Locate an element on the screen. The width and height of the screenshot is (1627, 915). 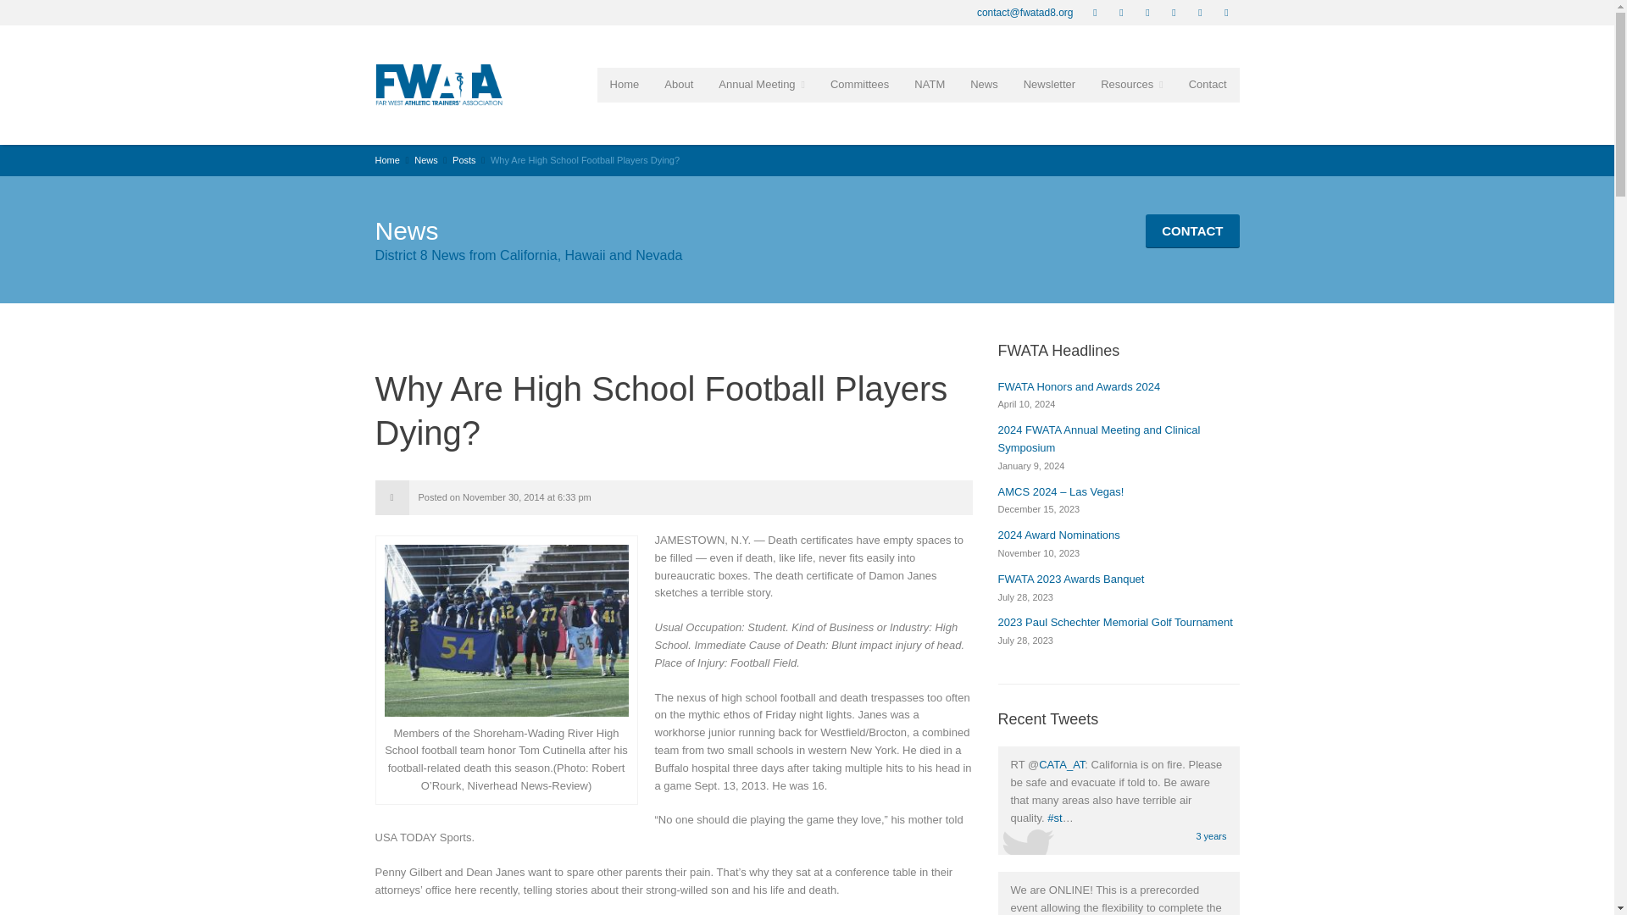
Posts is located at coordinates (464, 159).